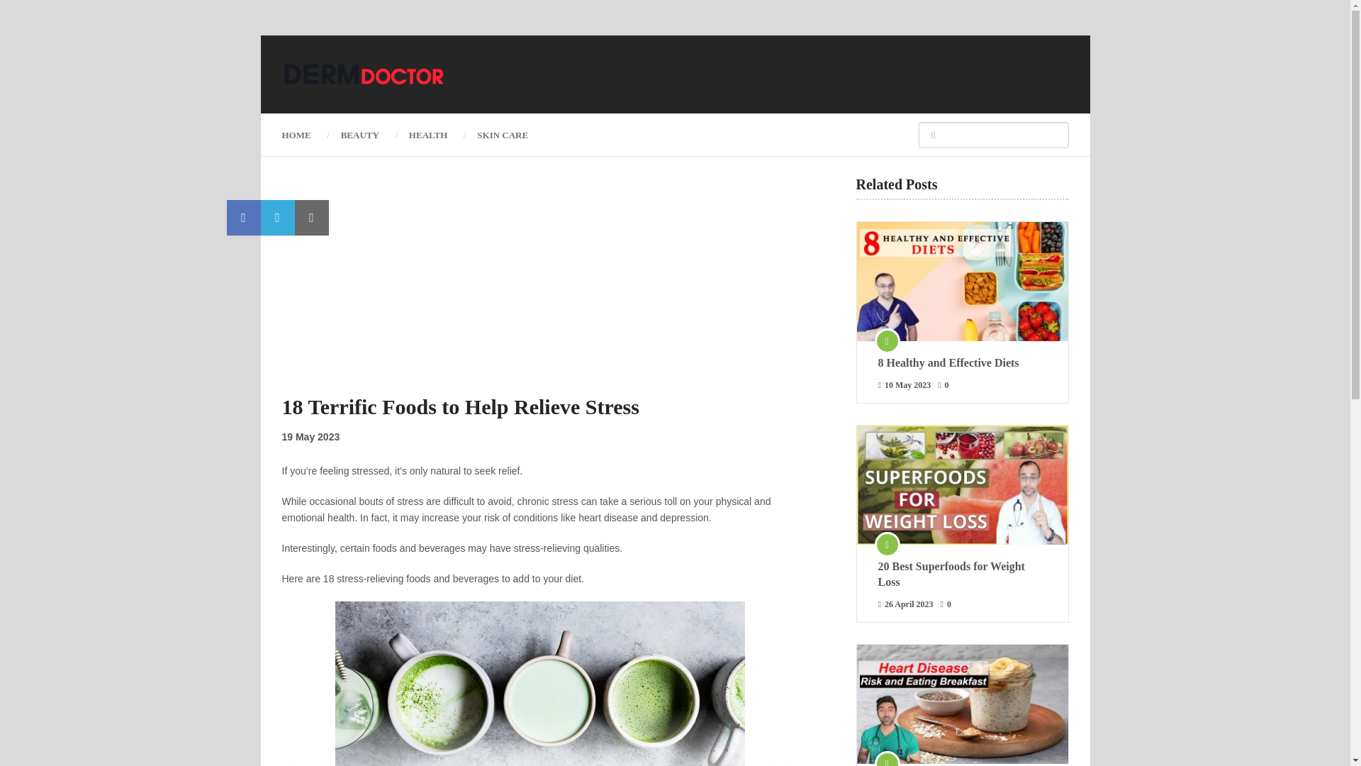  What do you see at coordinates (360, 134) in the screenshot?
I see `BEAUTY` at bounding box center [360, 134].